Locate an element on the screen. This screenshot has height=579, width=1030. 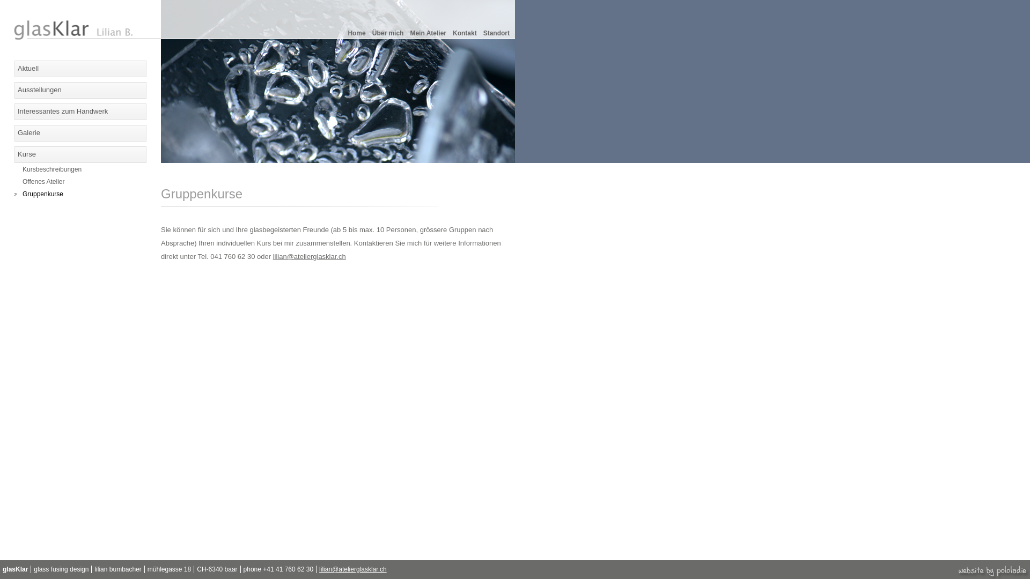
lilian@atelierglasklar.ch is located at coordinates (353, 569).